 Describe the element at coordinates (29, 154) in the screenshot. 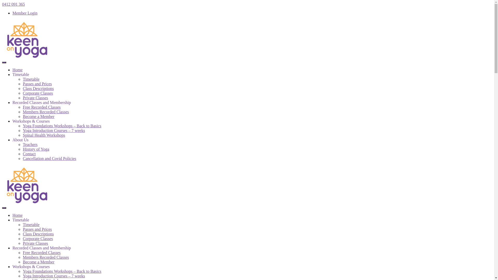

I see `Contact` at that location.